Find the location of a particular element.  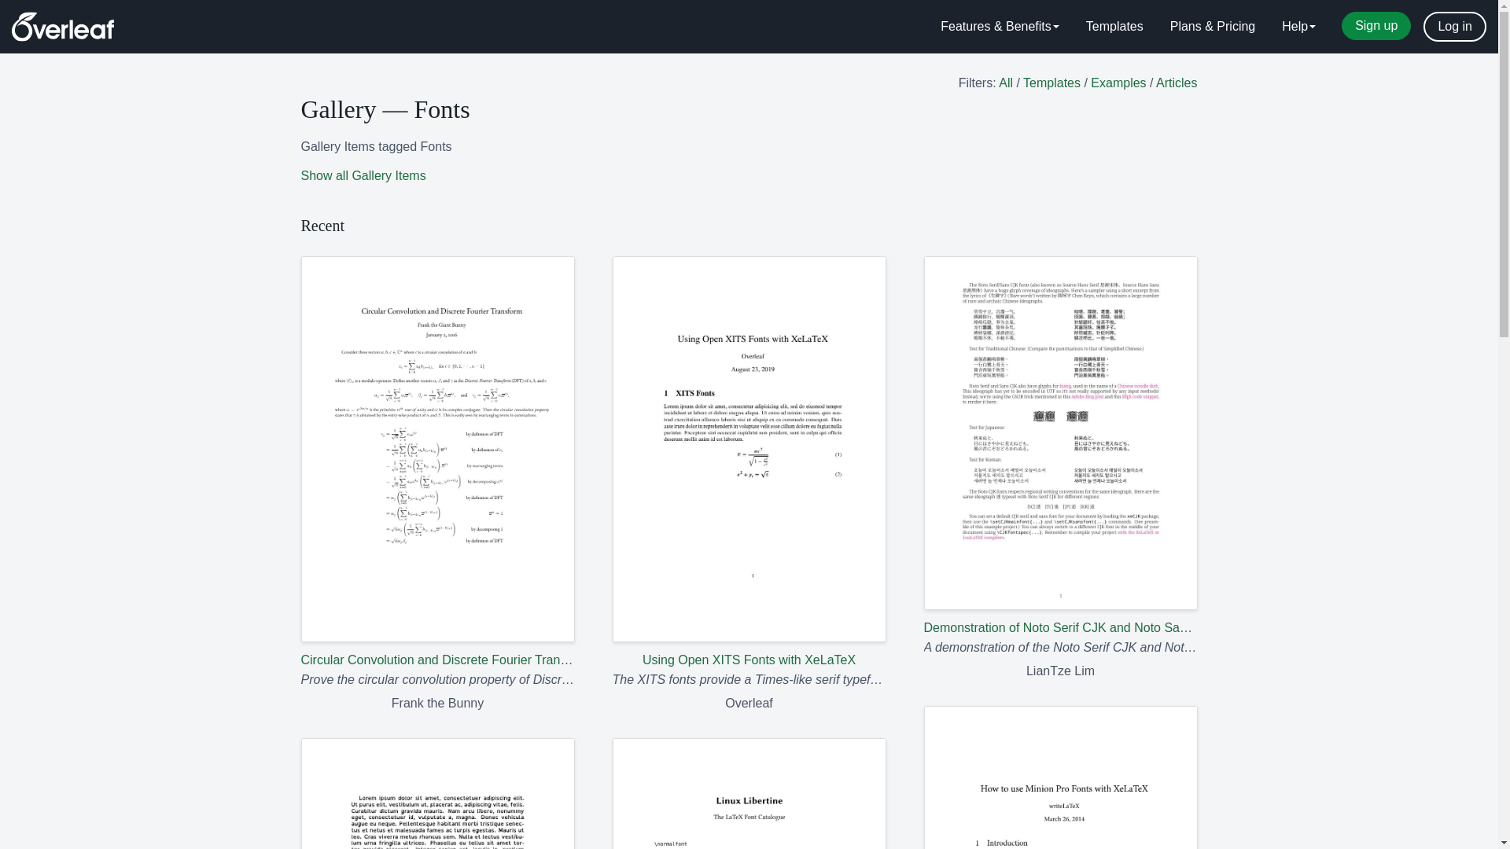

Examples is located at coordinates (1118, 83).